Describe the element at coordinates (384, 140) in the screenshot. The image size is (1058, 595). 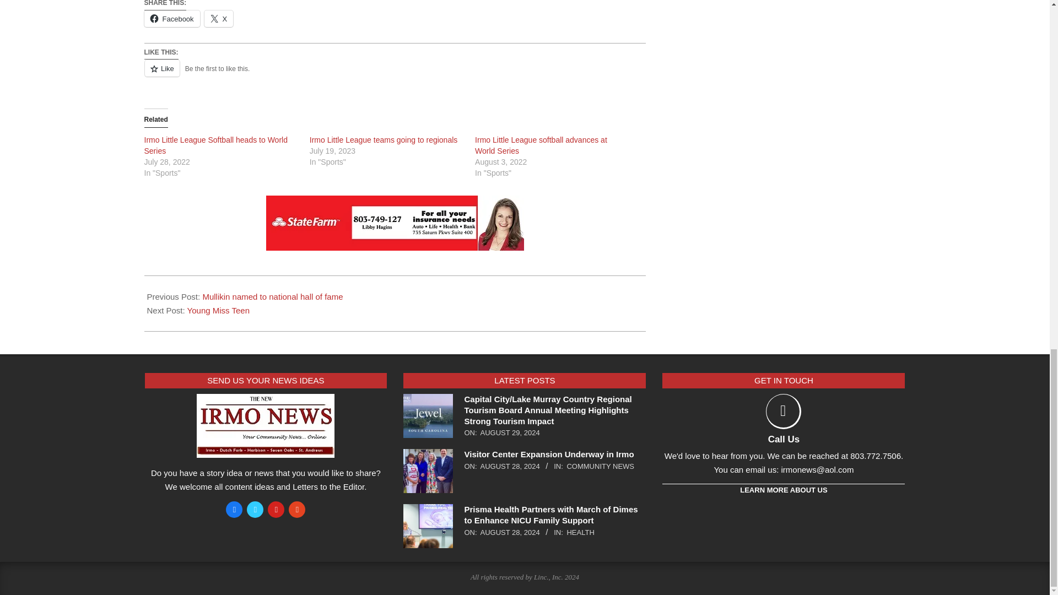
I see `Irmo Little League teams going to regionals` at that location.